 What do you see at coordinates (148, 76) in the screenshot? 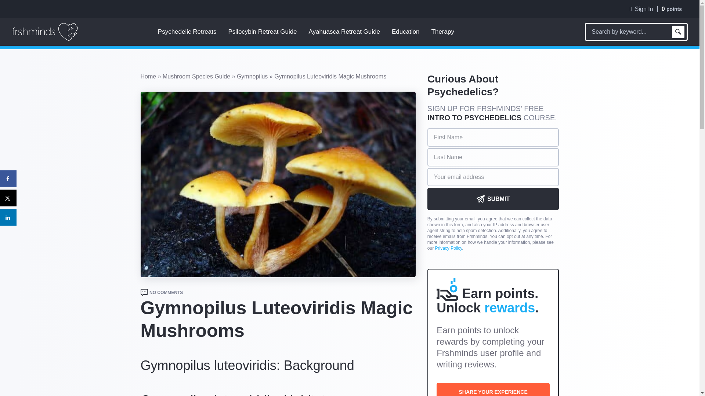
I see `Home` at bounding box center [148, 76].